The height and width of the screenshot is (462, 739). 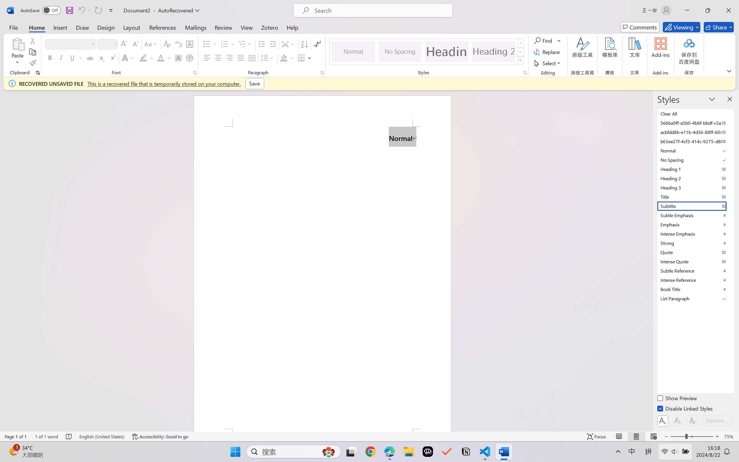 What do you see at coordinates (695, 234) in the screenshot?
I see `Intense Emphasis` at bounding box center [695, 234].